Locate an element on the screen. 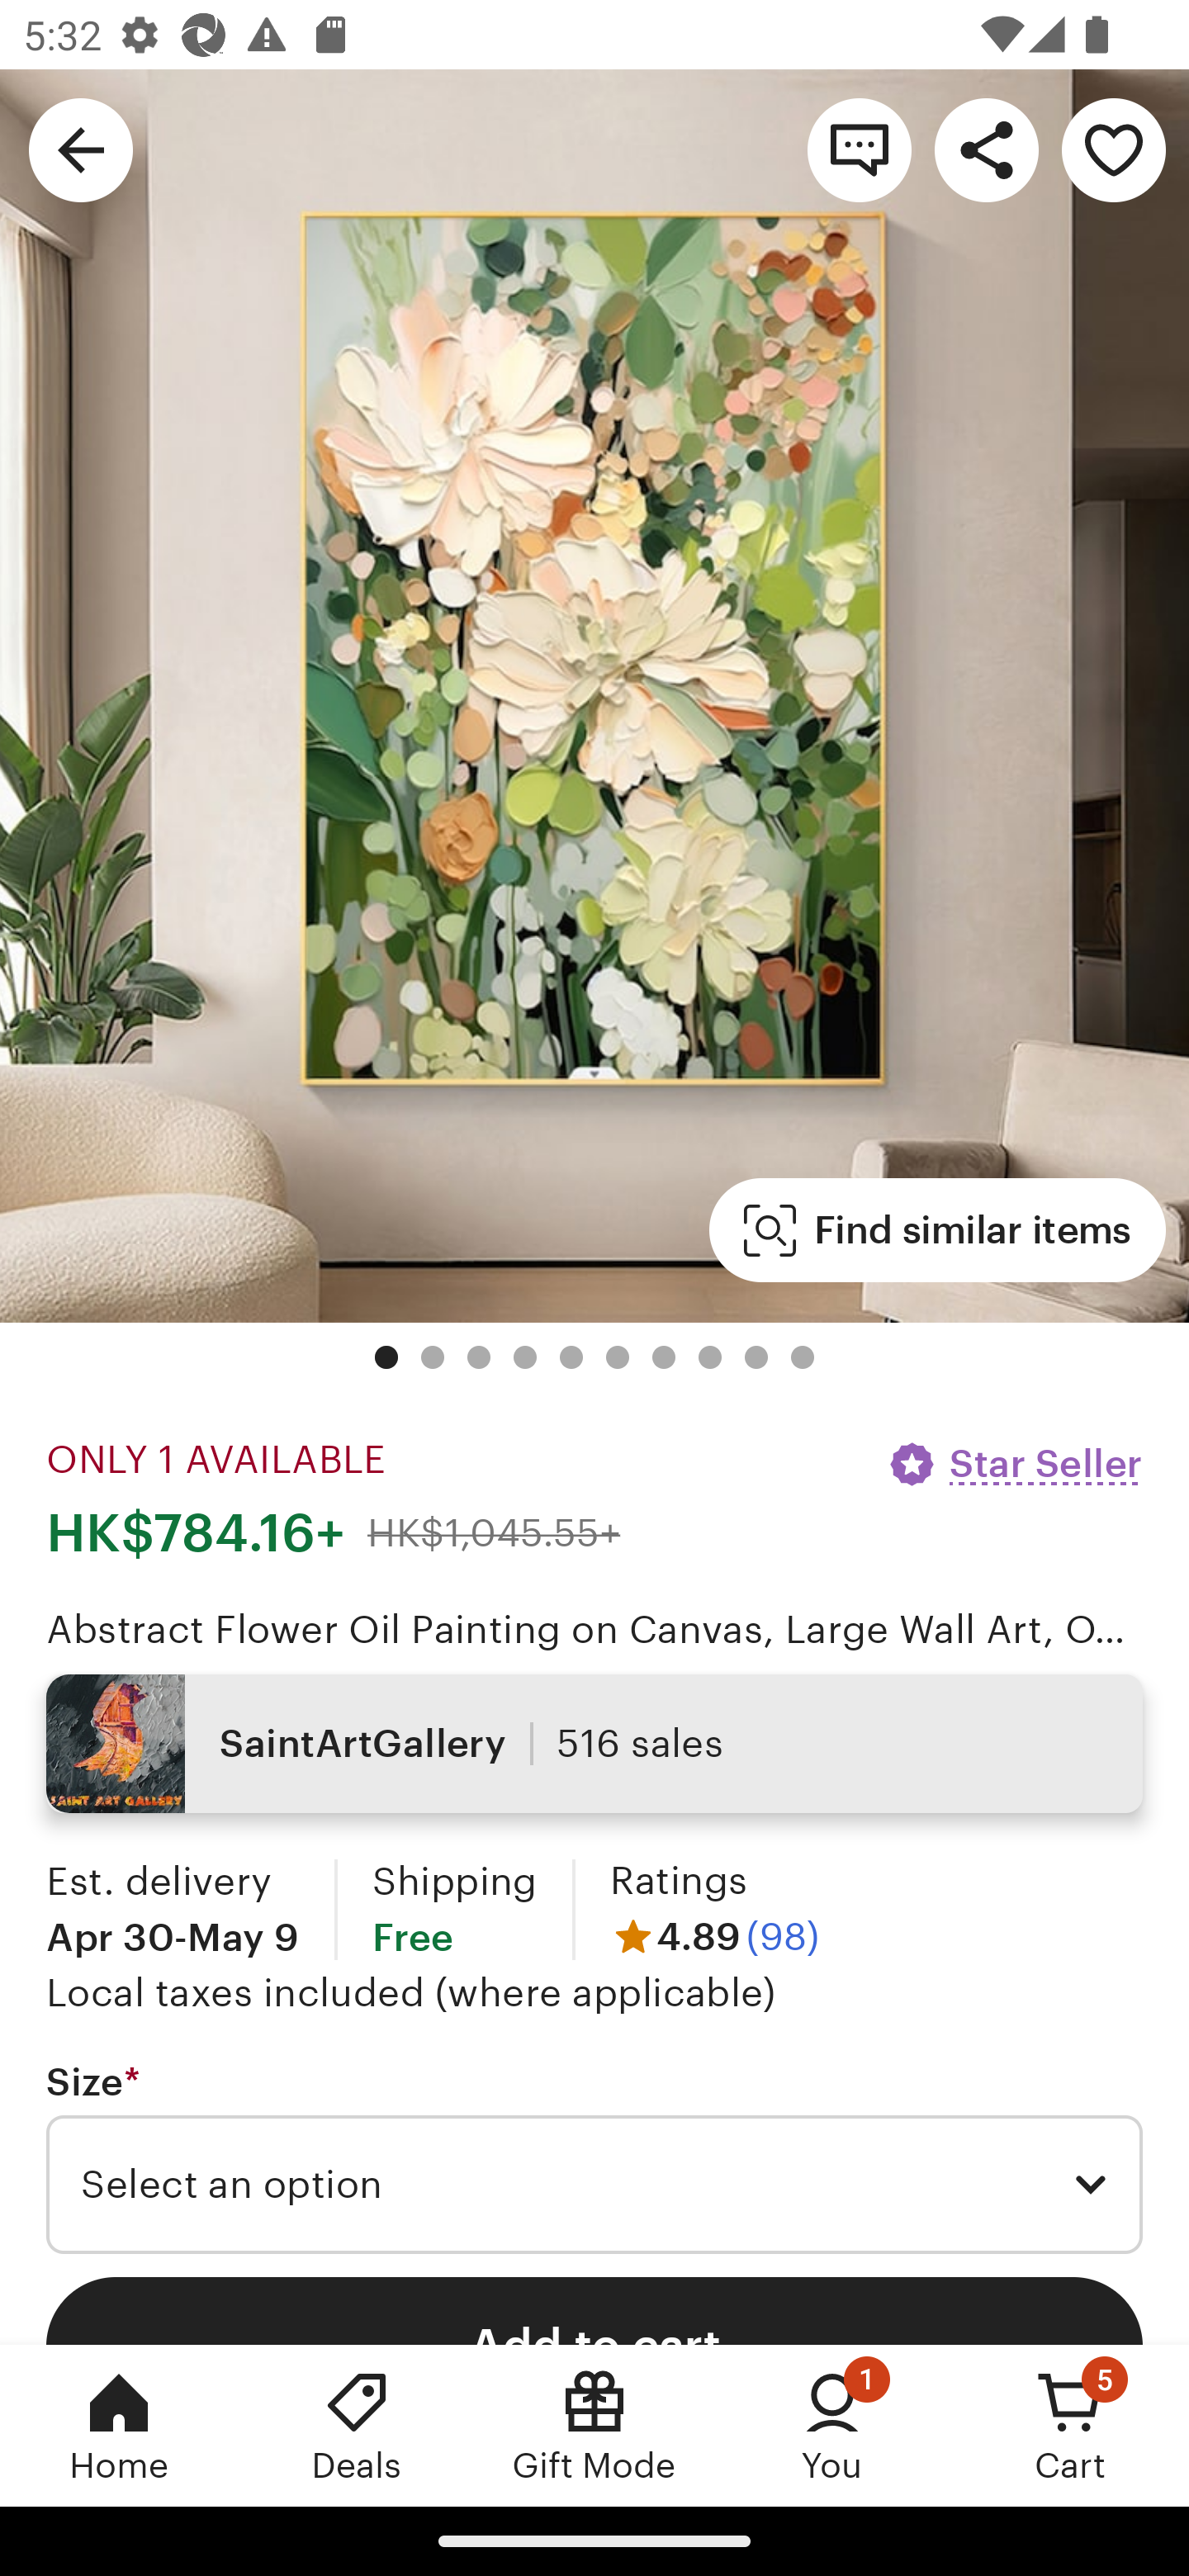 This screenshot has height=2576, width=1189. SaintArtGallery 516 sales is located at coordinates (594, 1744).